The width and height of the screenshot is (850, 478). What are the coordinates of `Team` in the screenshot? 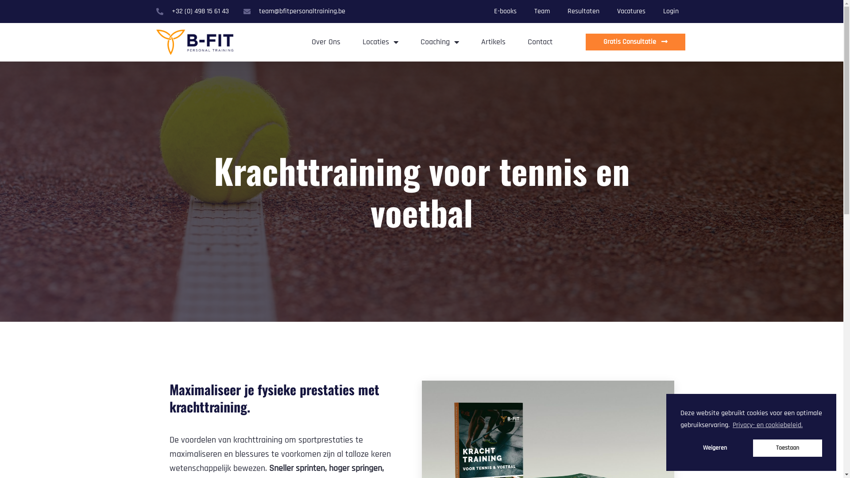 It's located at (542, 12).